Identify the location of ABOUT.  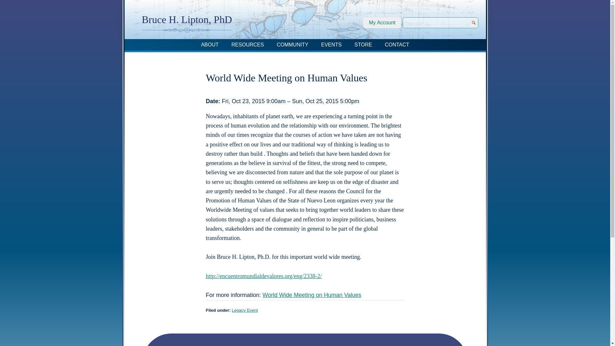
(209, 45).